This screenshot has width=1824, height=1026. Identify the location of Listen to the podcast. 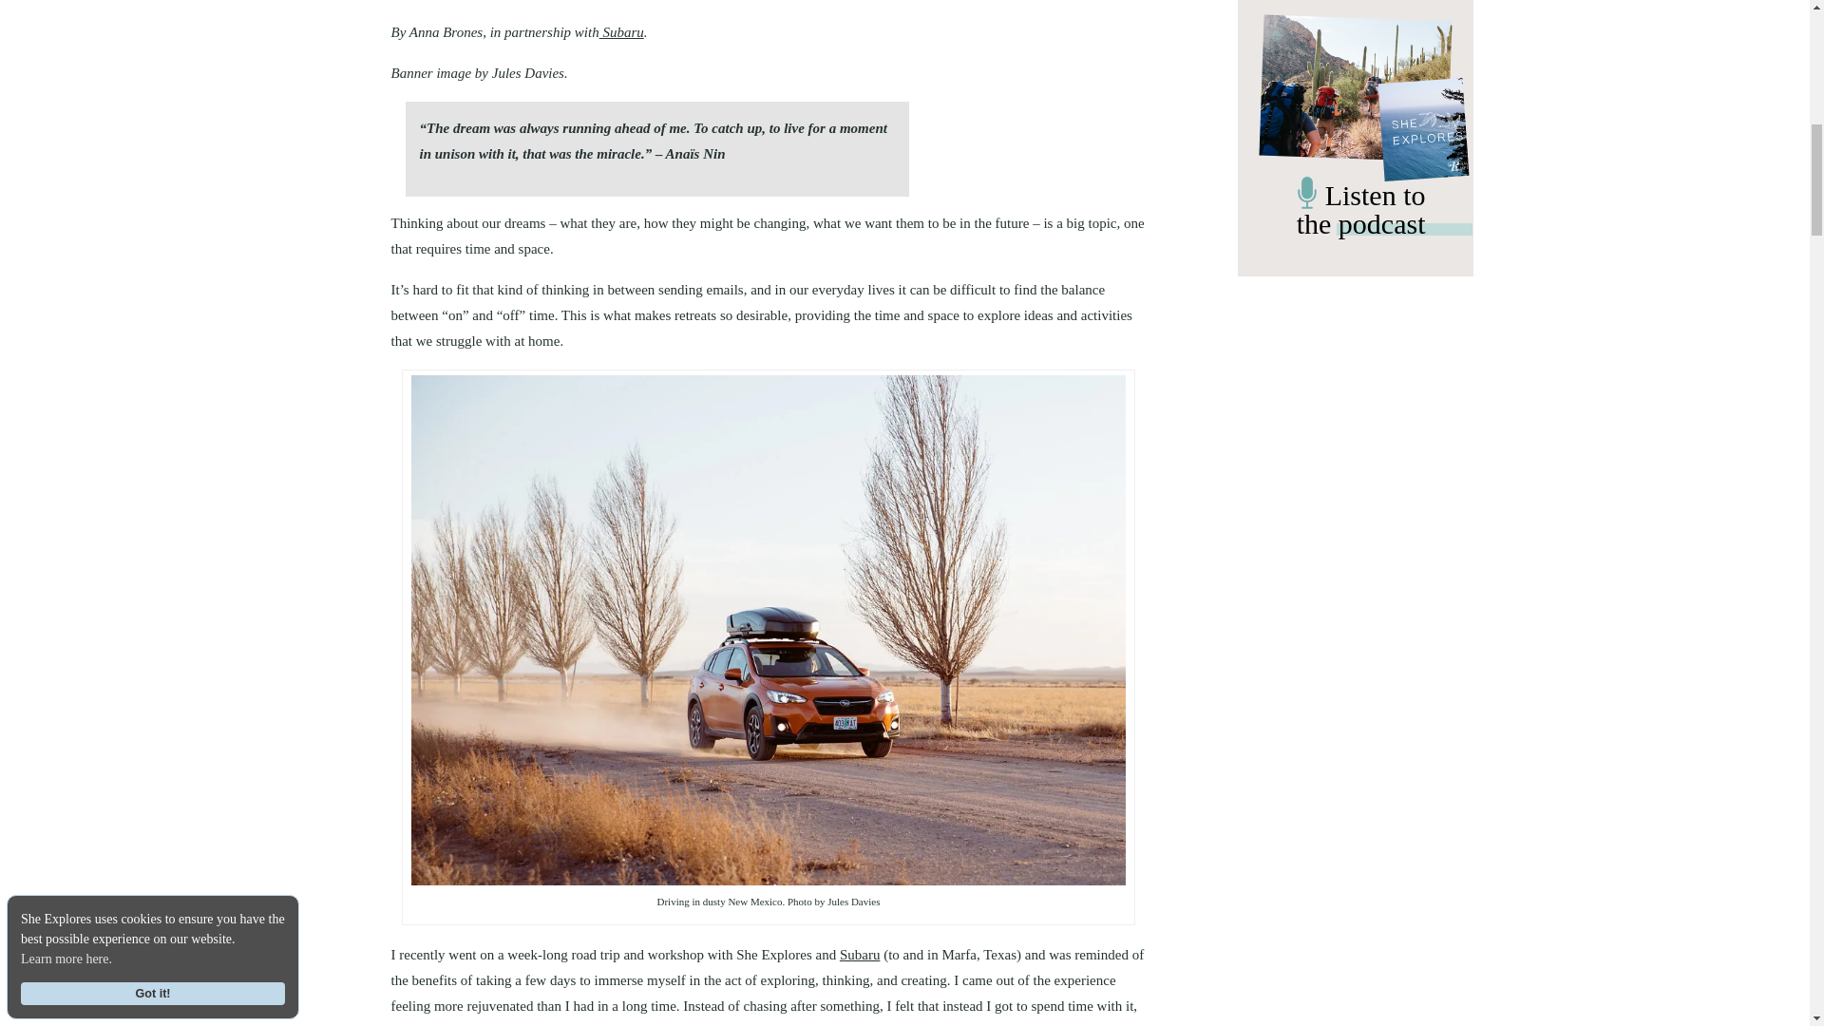
(1356, 215).